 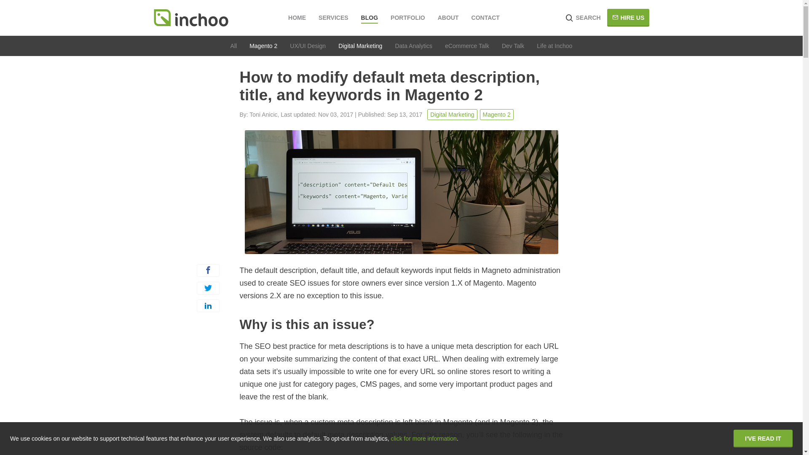 What do you see at coordinates (408, 18) in the screenshot?
I see `PORTFOLIO` at bounding box center [408, 18].